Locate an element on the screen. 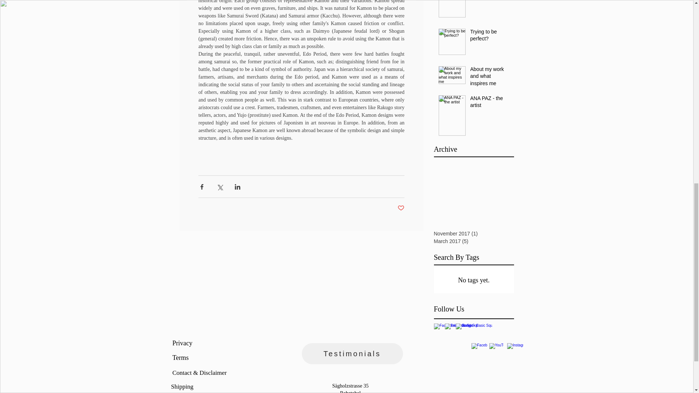 Image resolution: width=699 pixels, height=393 pixels. About my work and what inspires me is located at coordinates (490, 78).